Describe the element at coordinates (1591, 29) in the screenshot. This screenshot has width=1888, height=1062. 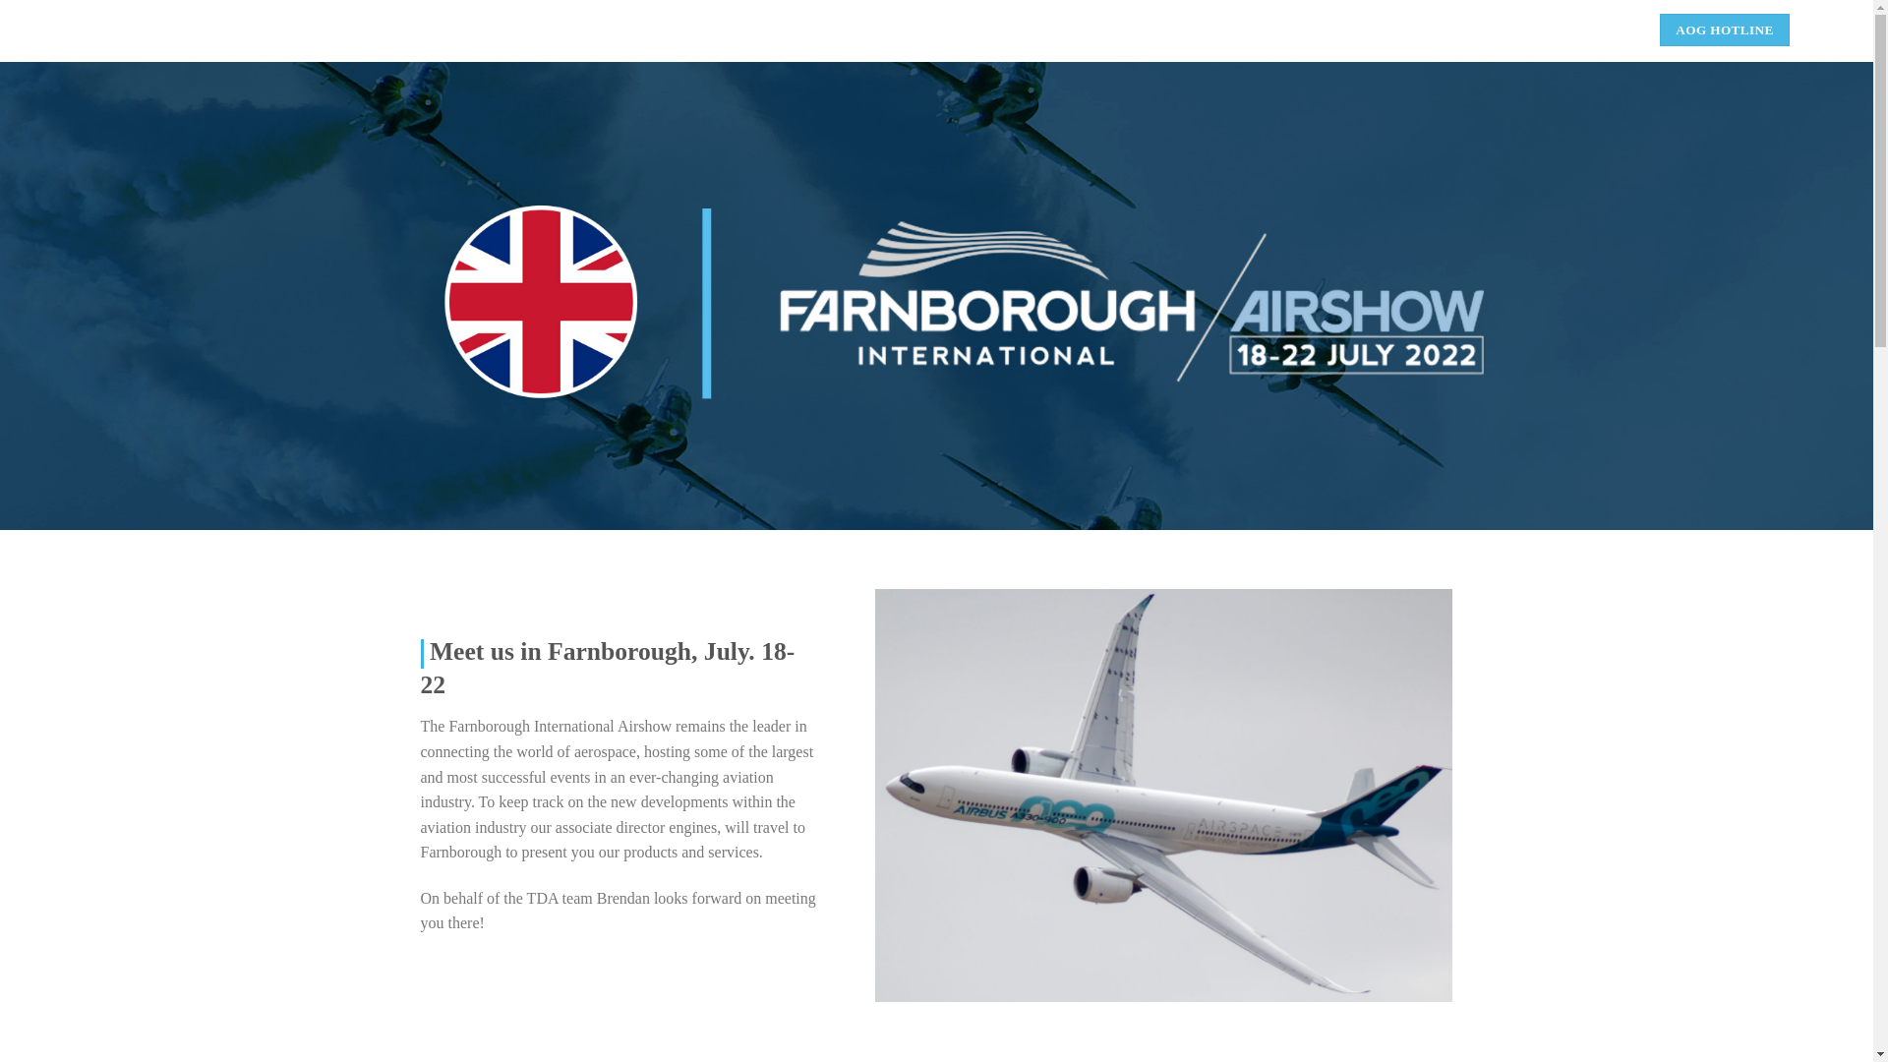
I see `Contact` at that location.